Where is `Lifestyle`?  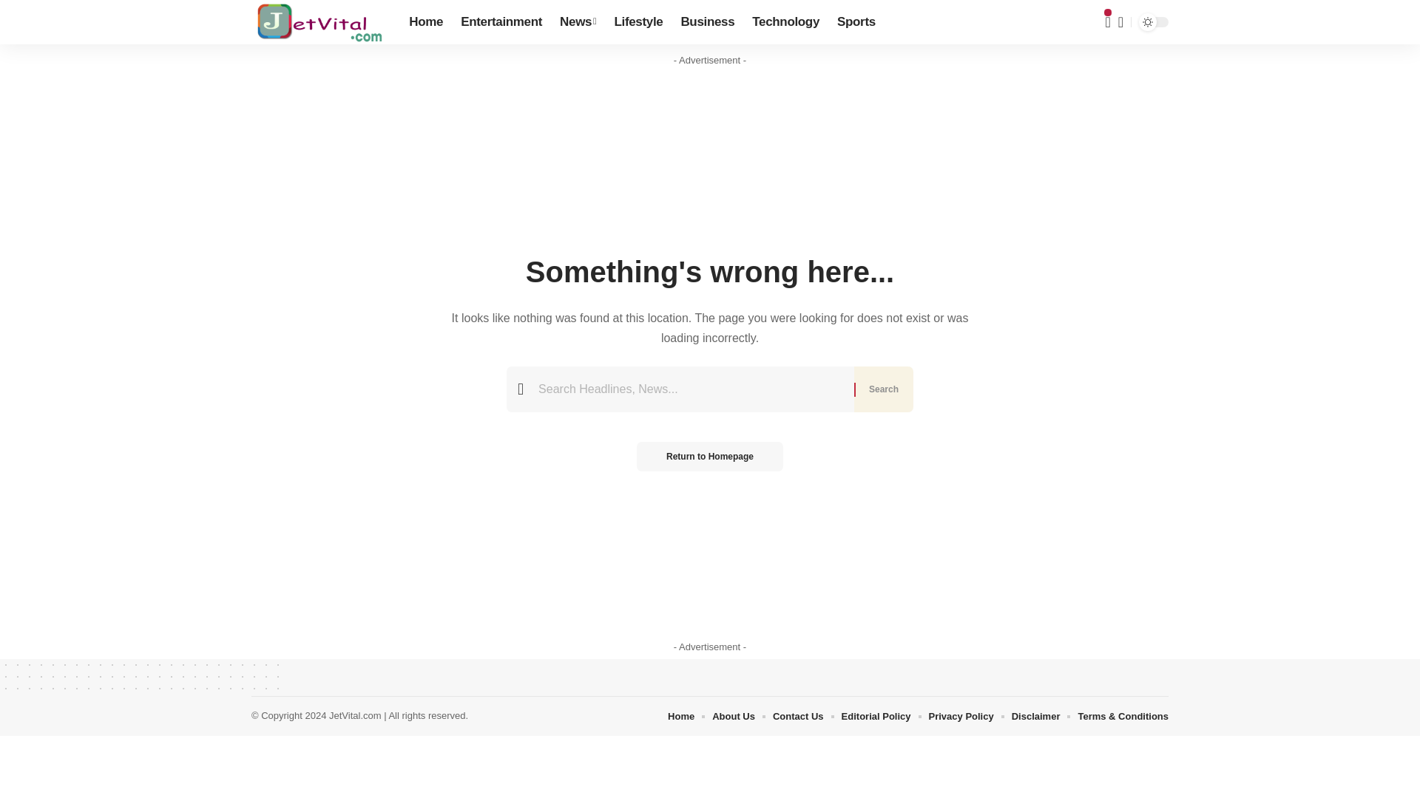 Lifestyle is located at coordinates (638, 22).